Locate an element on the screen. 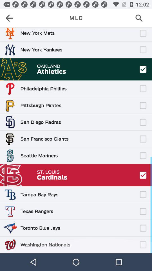  search is located at coordinates (141, 18).